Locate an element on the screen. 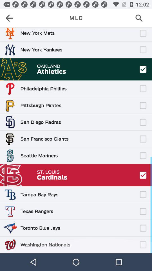  search is located at coordinates (141, 18).